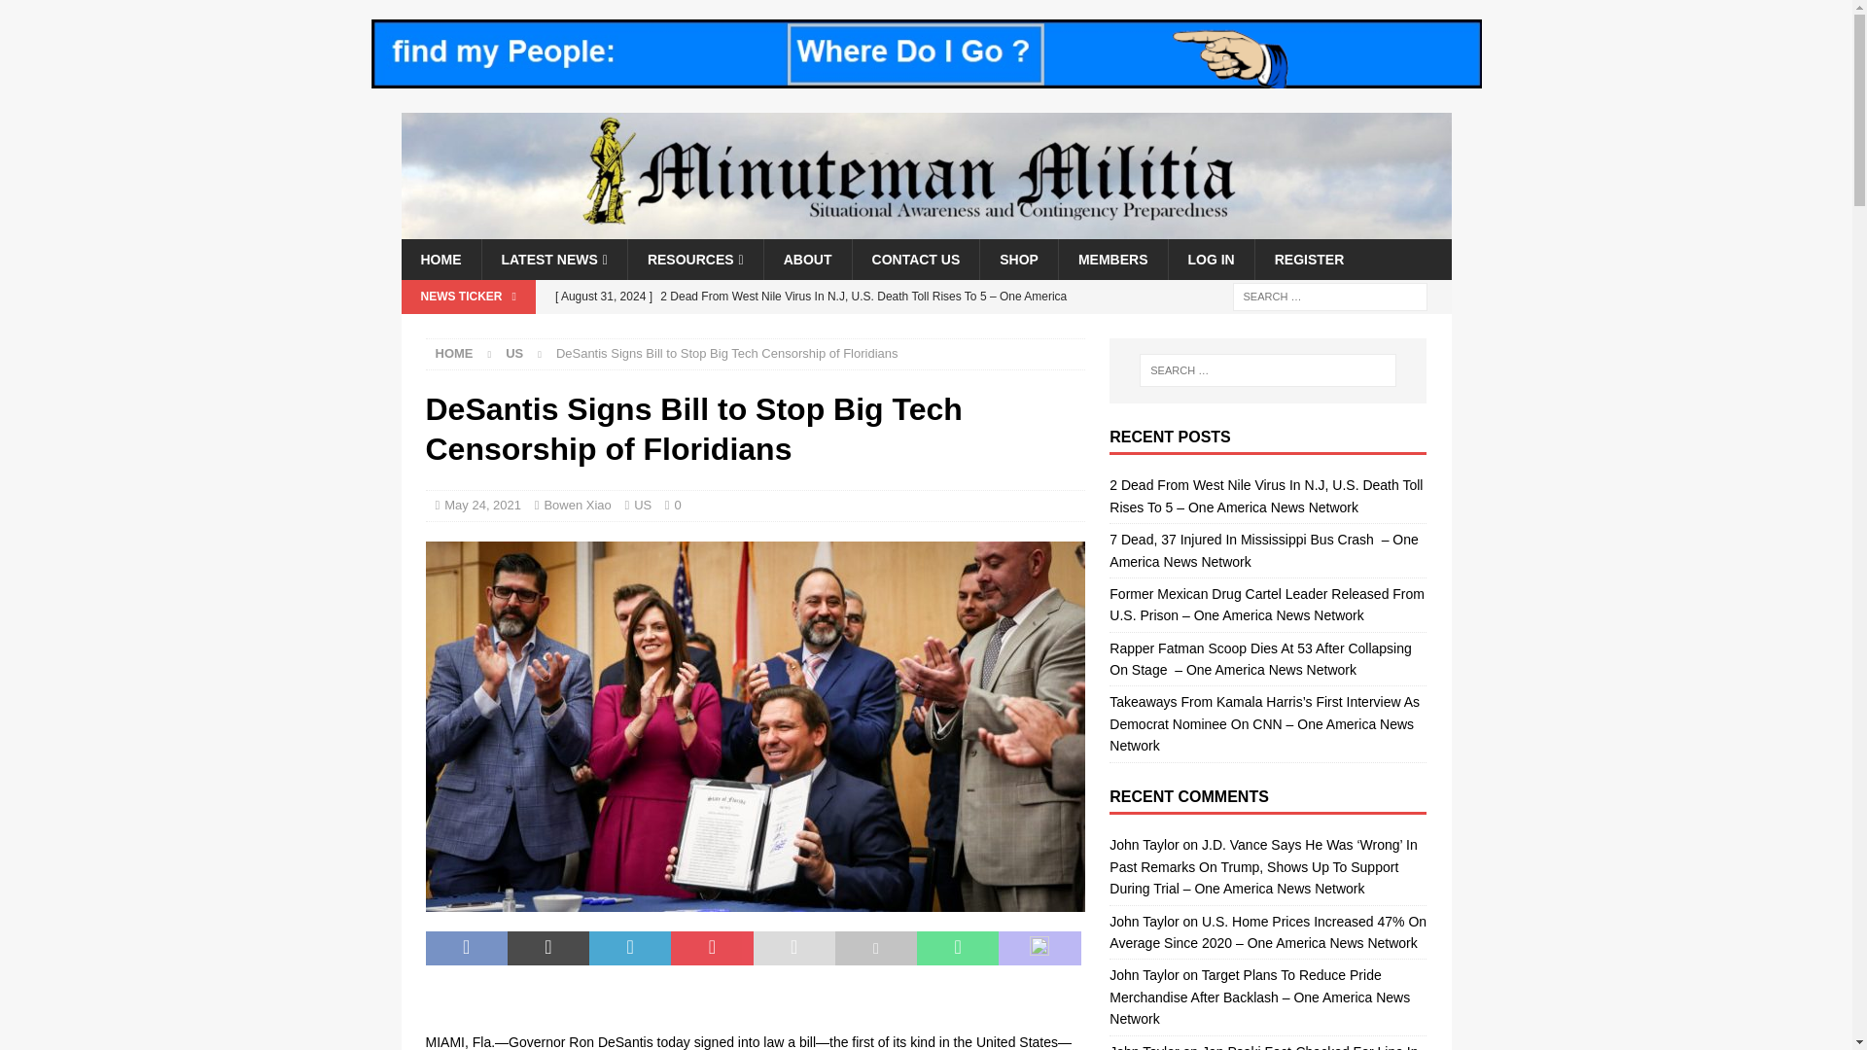 This screenshot has height=1050, width=1867. I want to click on REGISTER, so click(1309, 260).